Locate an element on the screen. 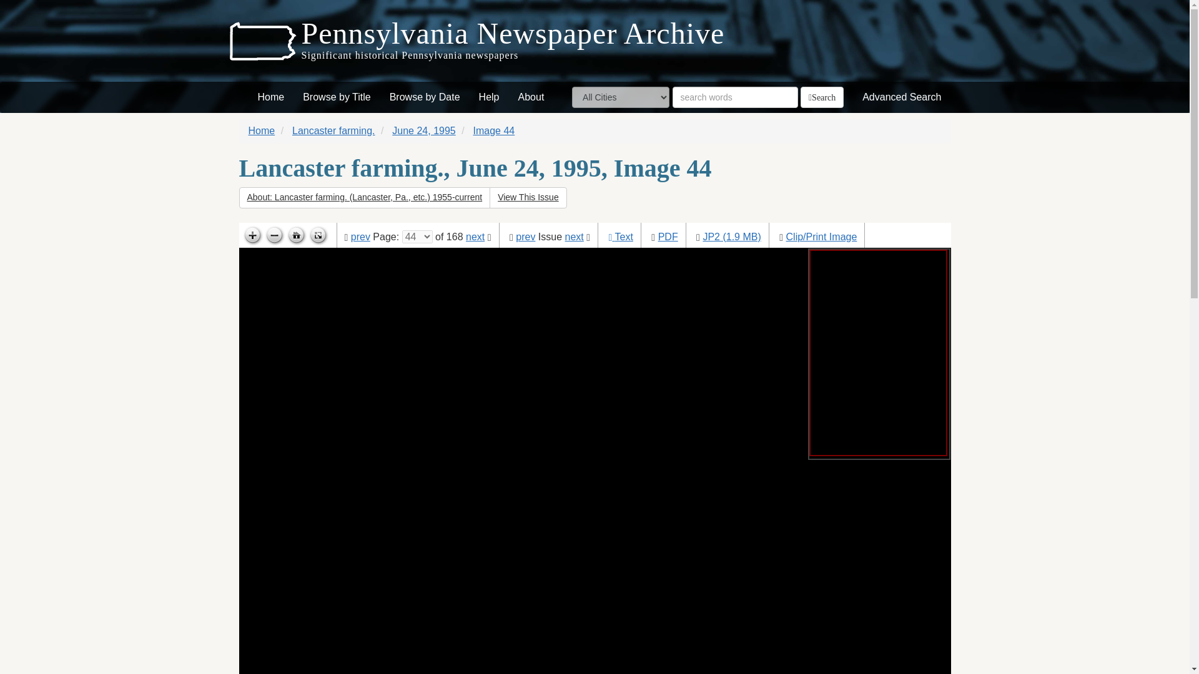 The width and height of the screenshot is (1199, 674). prev is located at coordinates (361, 237).